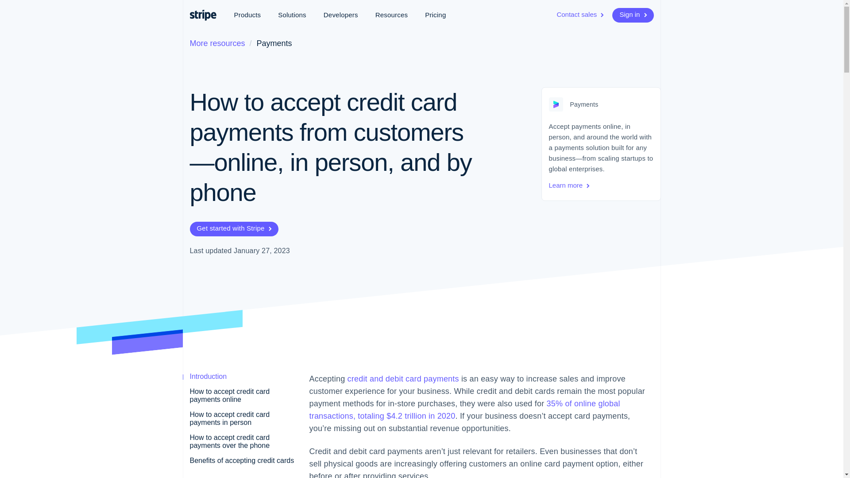 This screenshot has width=850, height=478. Describe the element at coordinates (292, 15) in the screenshot. I see `Solutions` at that location.